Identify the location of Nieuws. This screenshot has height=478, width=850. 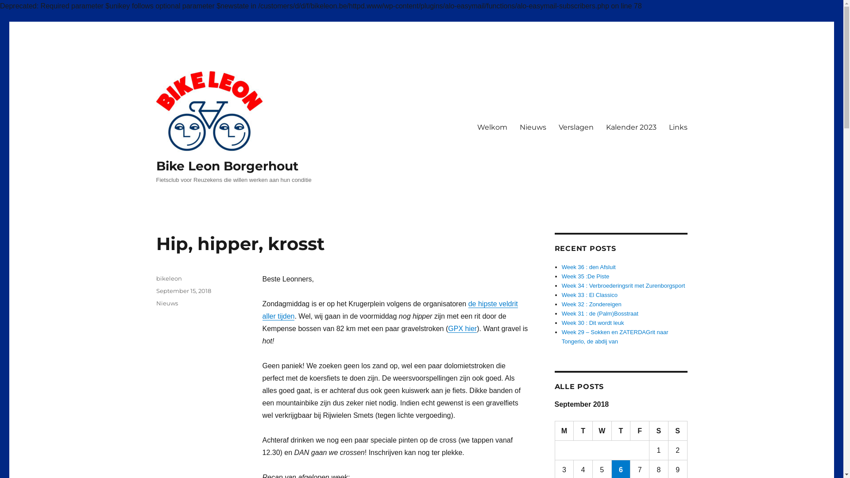
(166, 303).